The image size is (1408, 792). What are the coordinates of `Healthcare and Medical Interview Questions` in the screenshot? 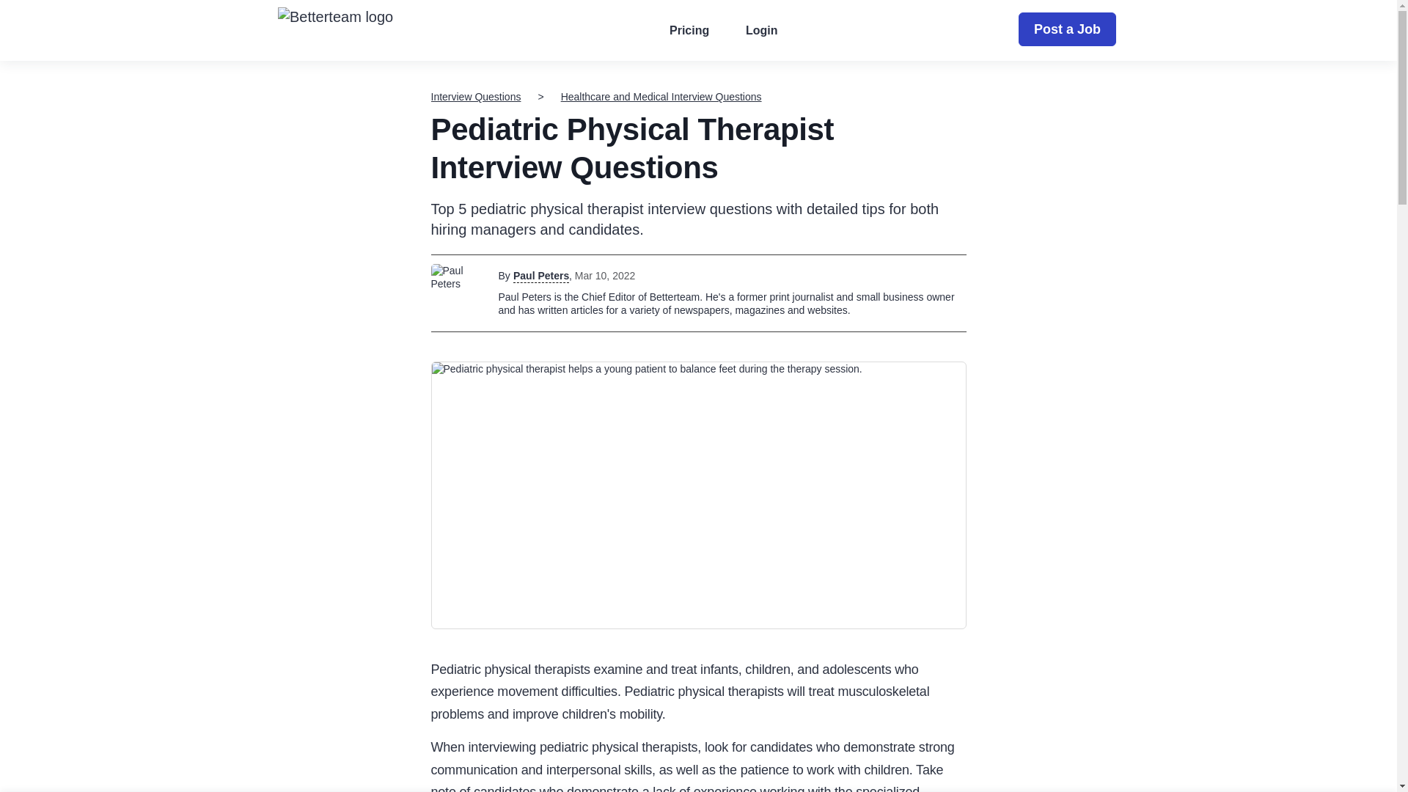 It's located at (661, 97).